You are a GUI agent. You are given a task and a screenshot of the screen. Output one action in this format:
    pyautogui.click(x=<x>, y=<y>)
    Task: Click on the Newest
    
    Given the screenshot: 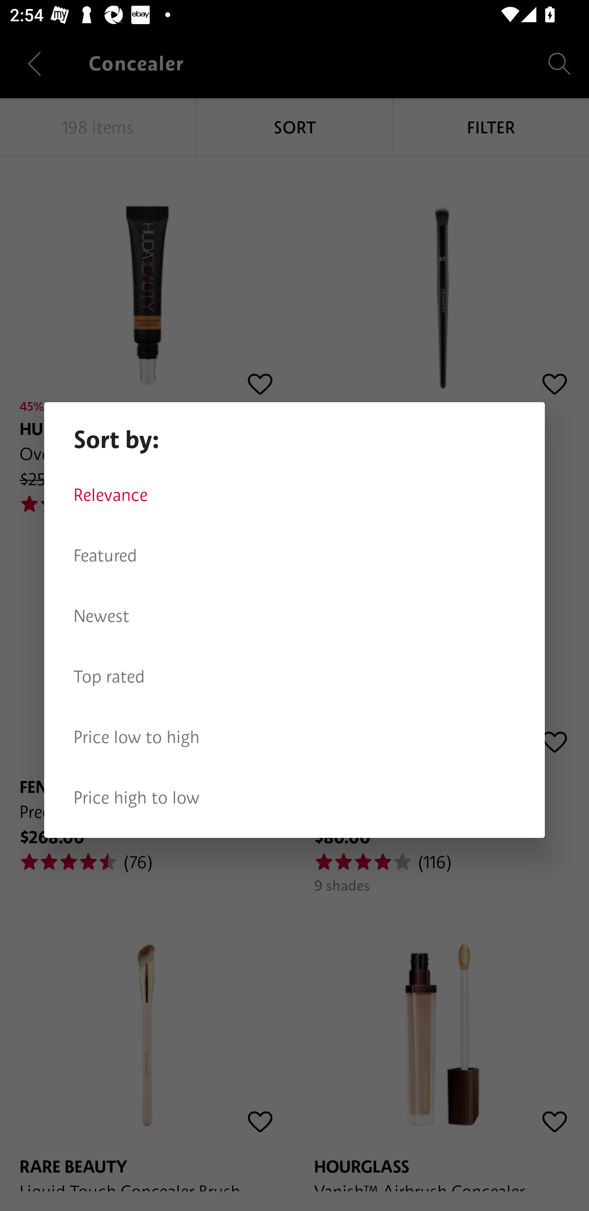 What is the action you would take?
    pyautogui.click(x=294, y=616)
    